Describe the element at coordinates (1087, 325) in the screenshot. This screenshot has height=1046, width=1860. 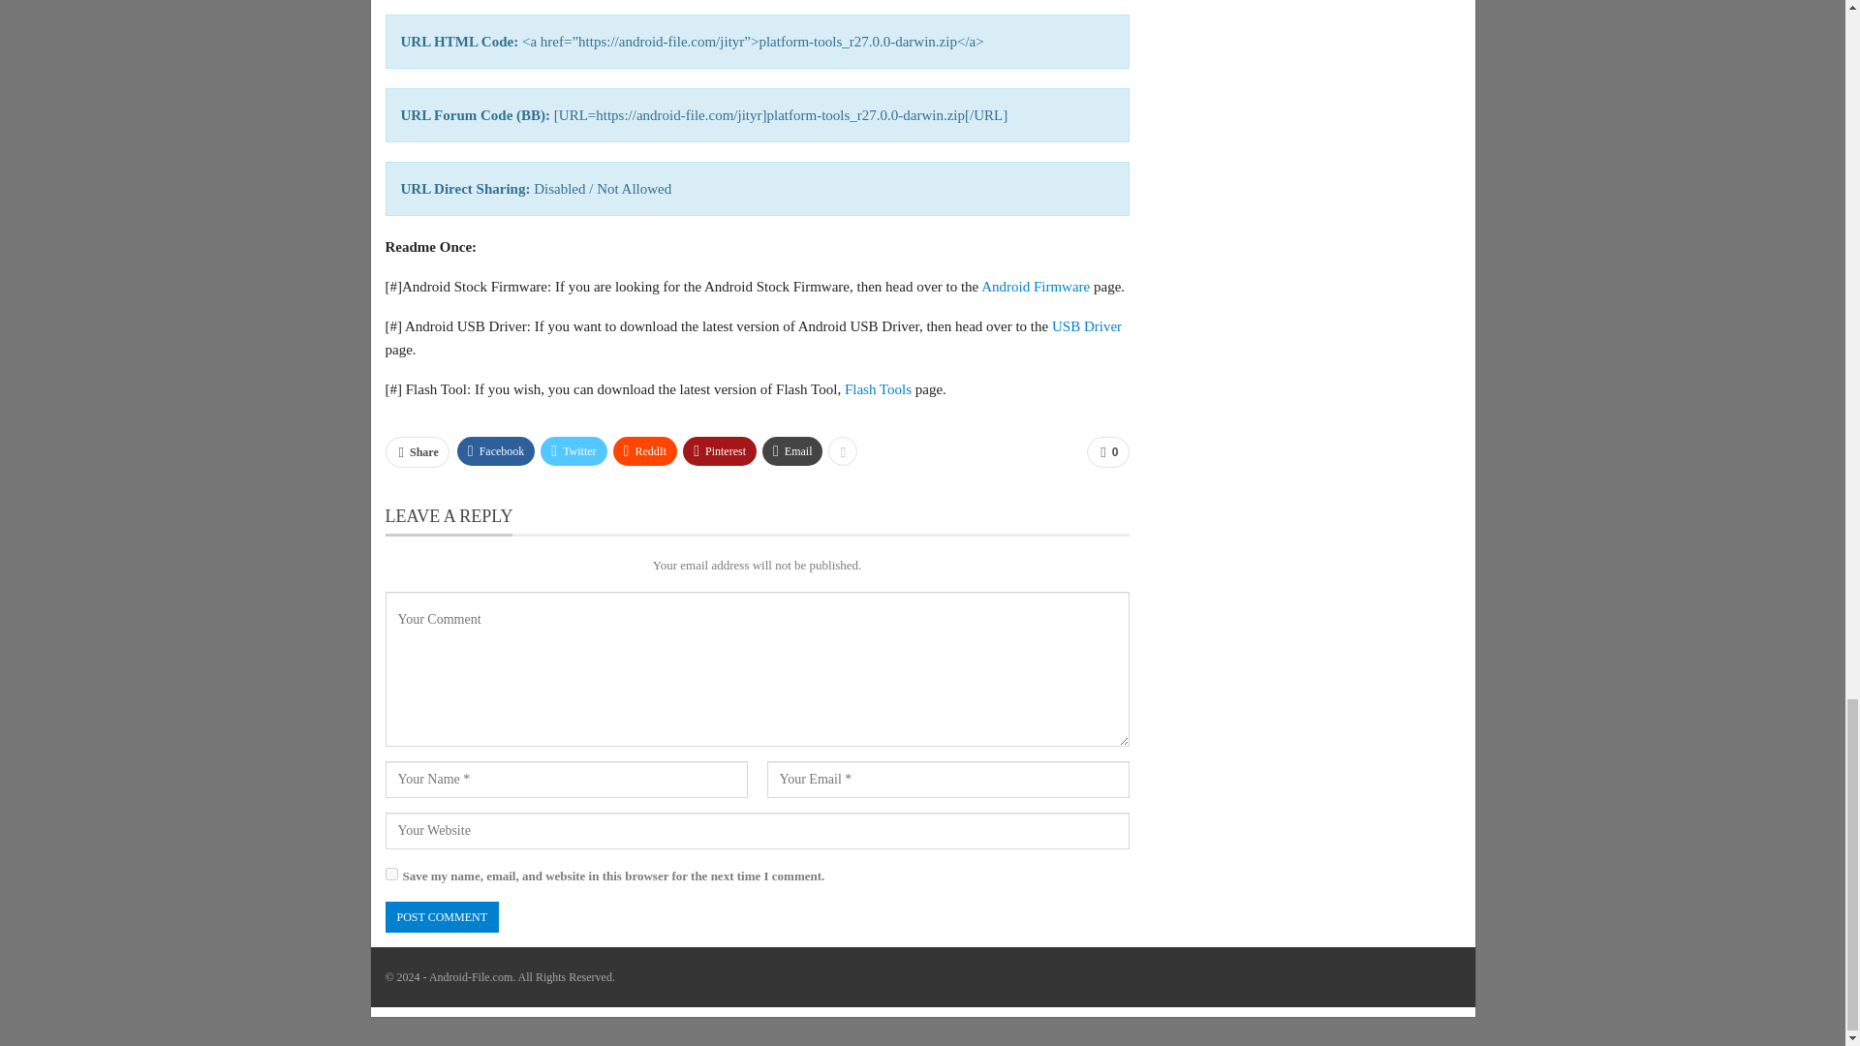
I see `USB Driver` at that location.